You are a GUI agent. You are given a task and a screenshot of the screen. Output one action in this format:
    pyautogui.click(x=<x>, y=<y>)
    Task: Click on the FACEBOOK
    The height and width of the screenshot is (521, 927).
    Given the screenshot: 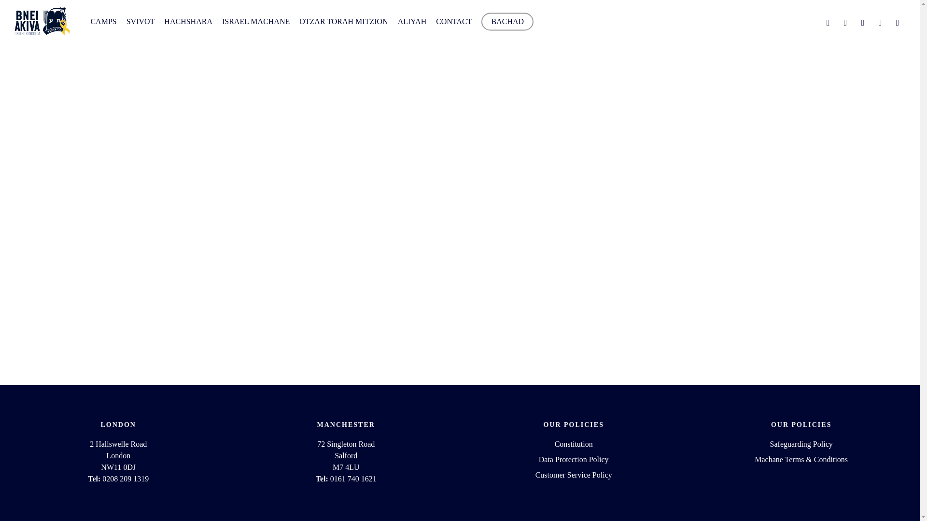 What is the action you would take?
    pyautogui.click(x=828, y=21)
    